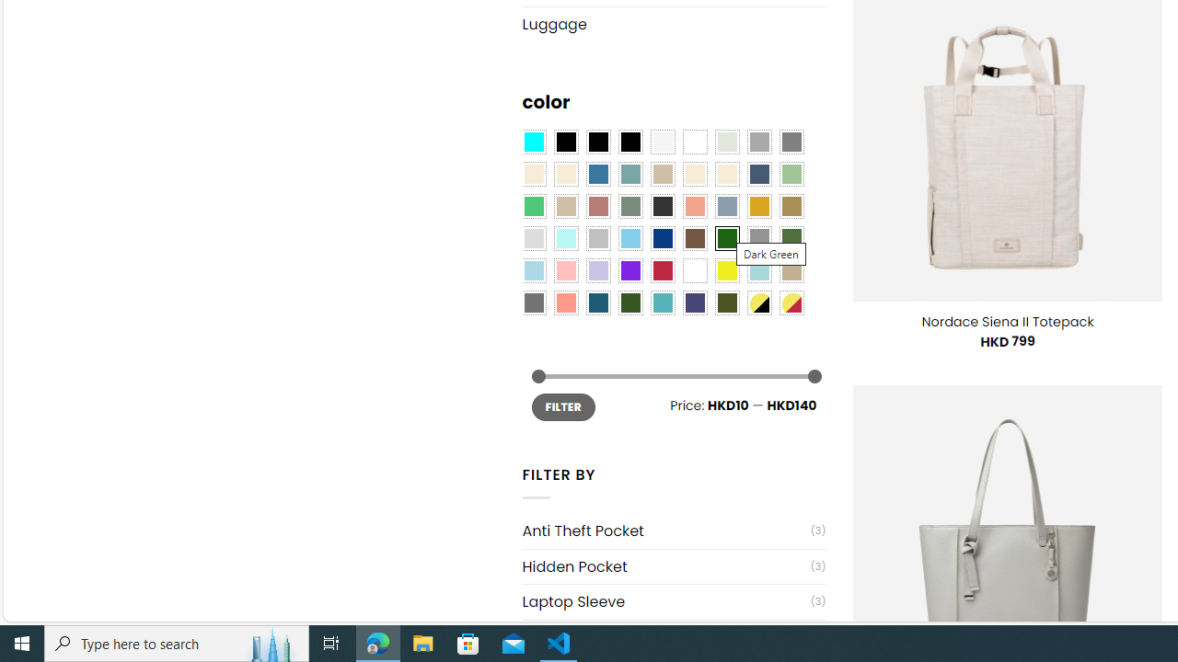  I want to click on Pink, so click(565, 271).